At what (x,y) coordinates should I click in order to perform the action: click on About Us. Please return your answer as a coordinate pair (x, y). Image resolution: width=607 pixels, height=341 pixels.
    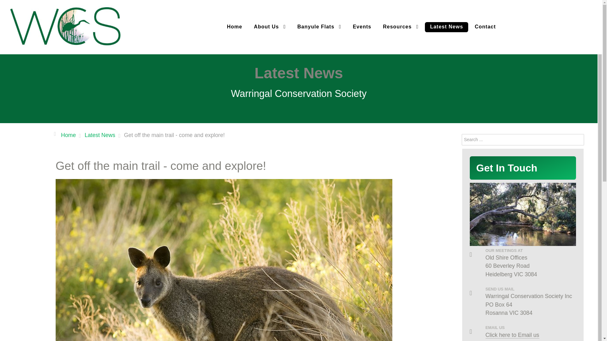
    Looking at the image, I should click on (270, 27).